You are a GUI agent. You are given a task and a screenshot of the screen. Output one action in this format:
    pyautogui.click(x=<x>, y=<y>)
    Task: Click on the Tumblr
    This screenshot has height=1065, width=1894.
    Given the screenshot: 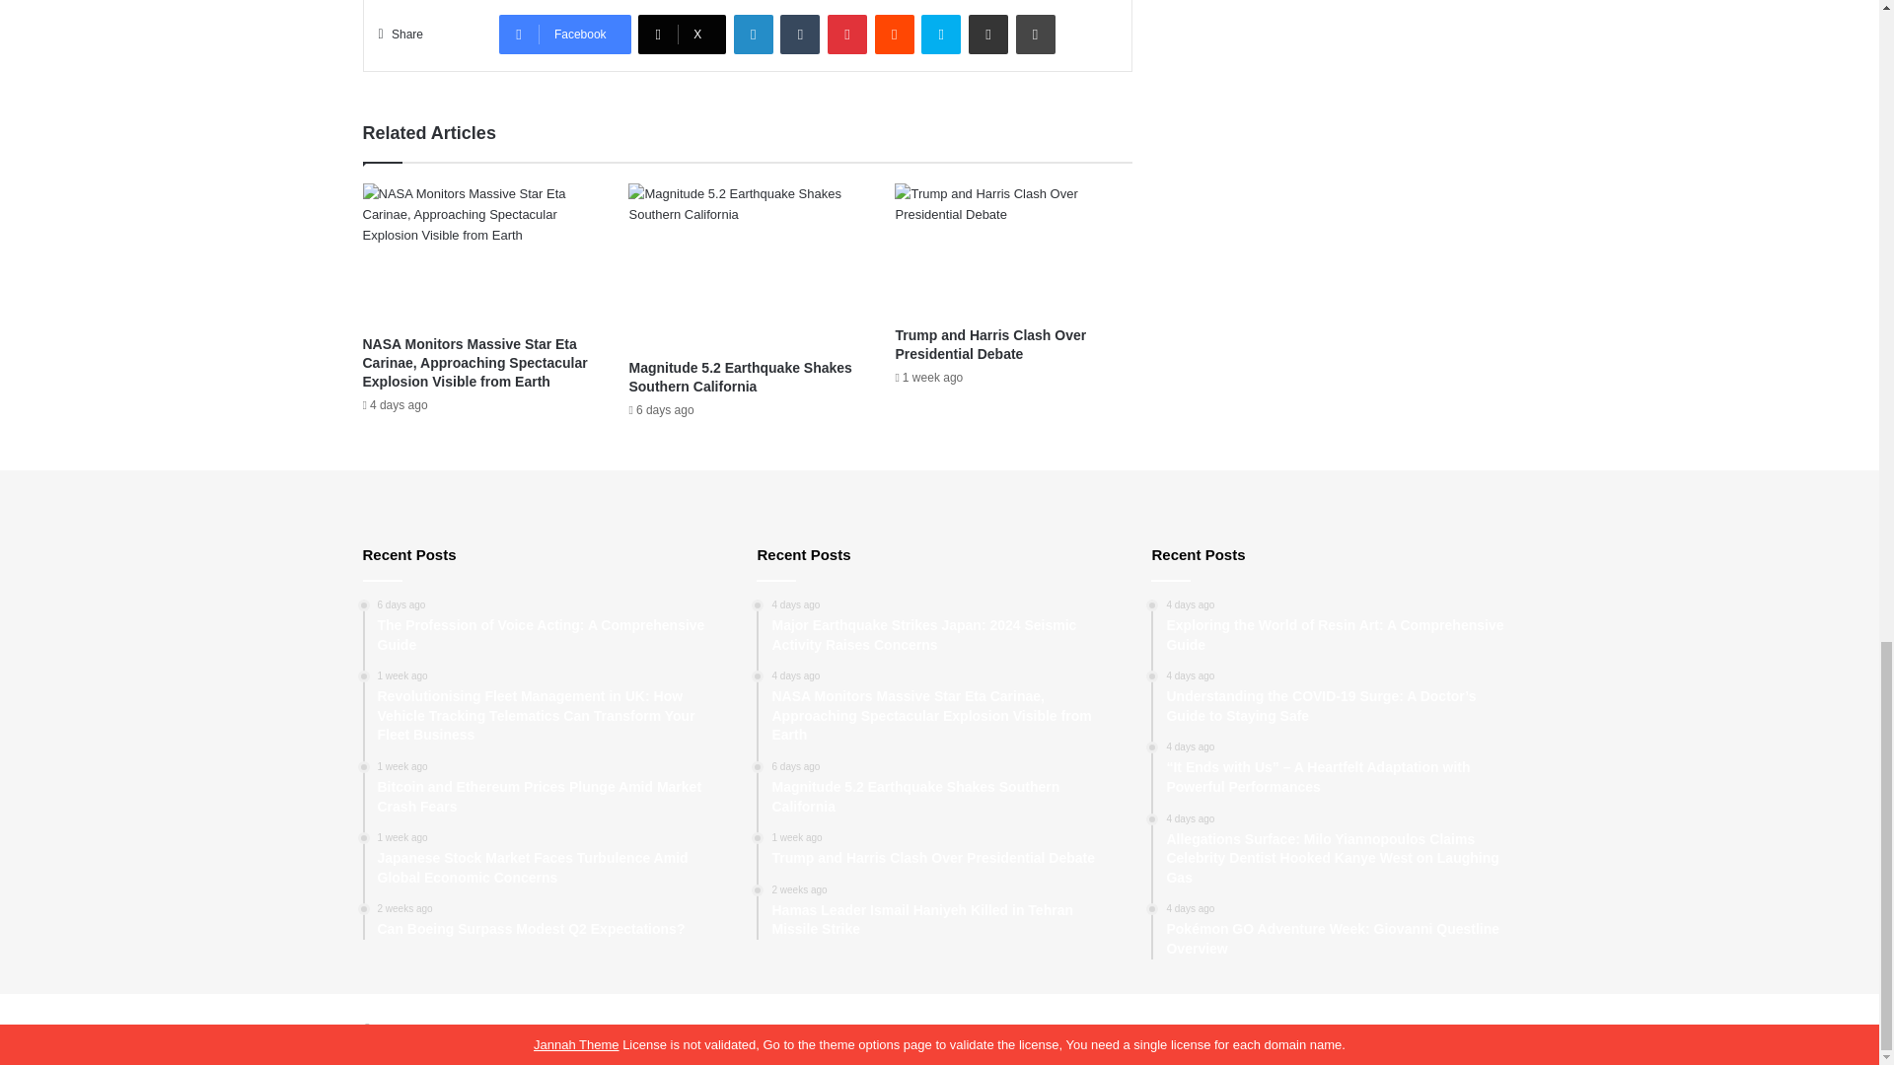 What is the action you would take?
    pyautogui.click(x=800, y=35)
    